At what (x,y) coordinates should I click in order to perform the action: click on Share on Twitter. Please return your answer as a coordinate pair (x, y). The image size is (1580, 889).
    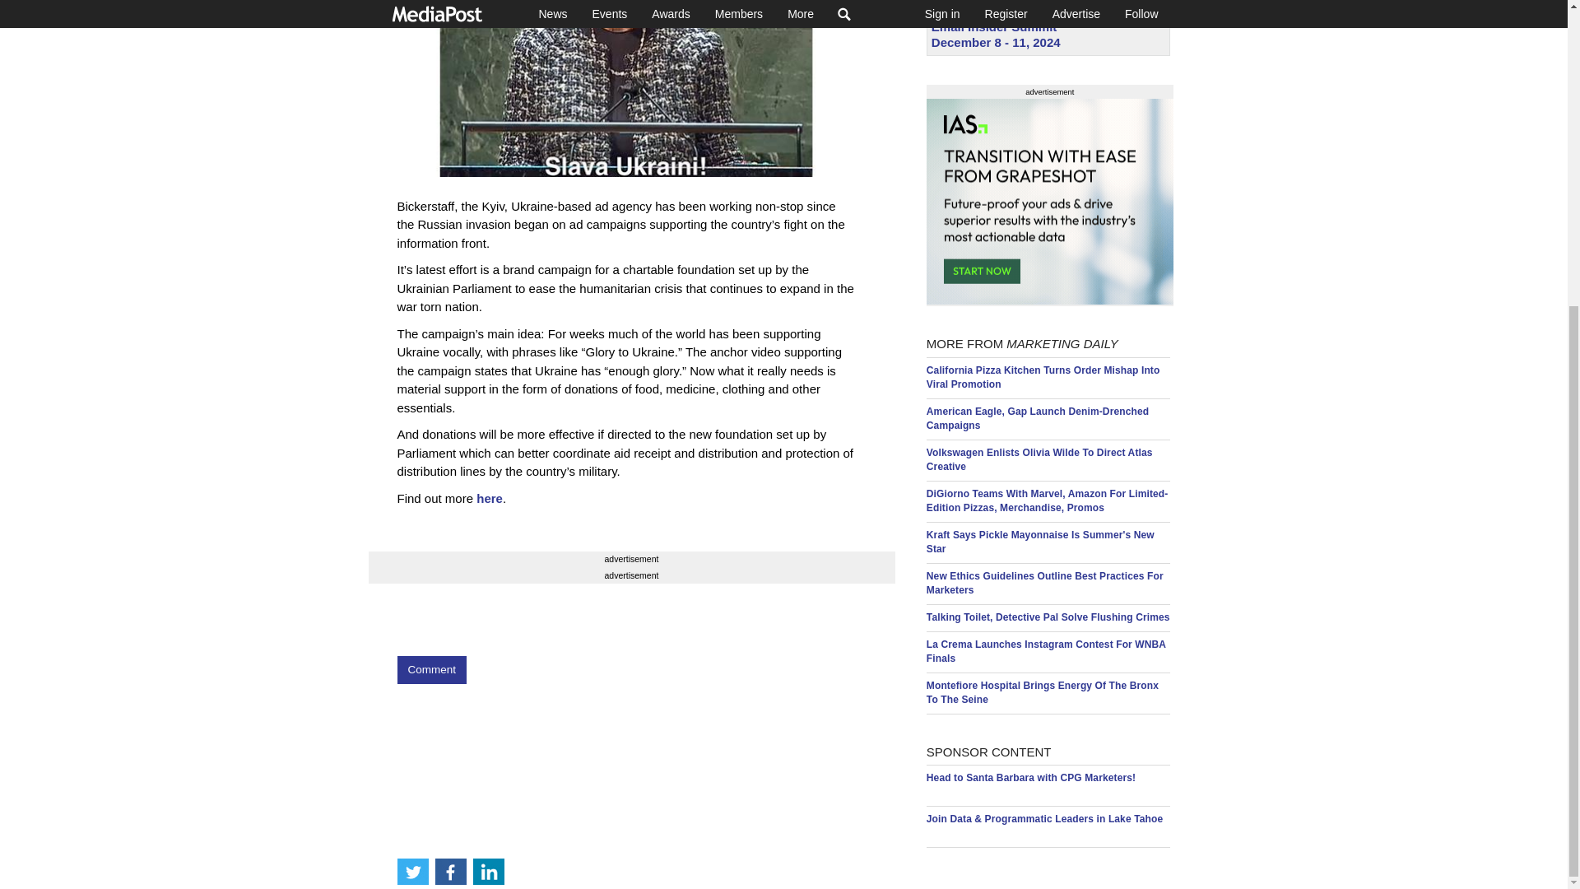
    Looking at the image, I should click on (411, 414).